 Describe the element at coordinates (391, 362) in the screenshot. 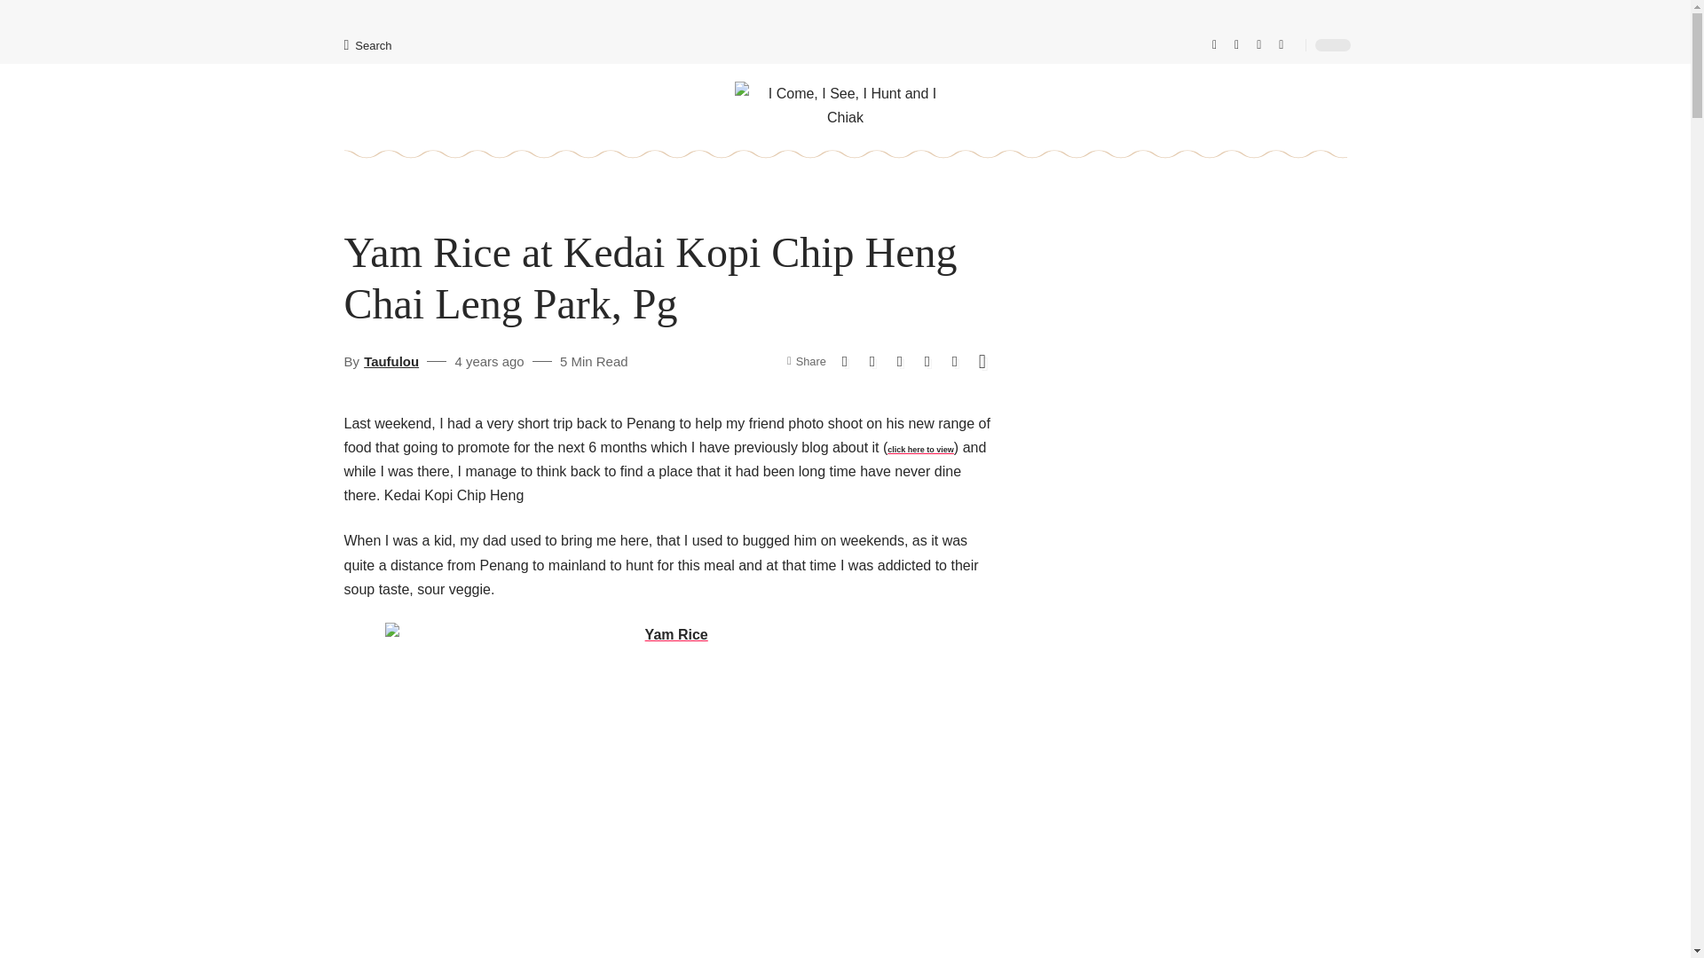

I see `Taufulou` at that location.